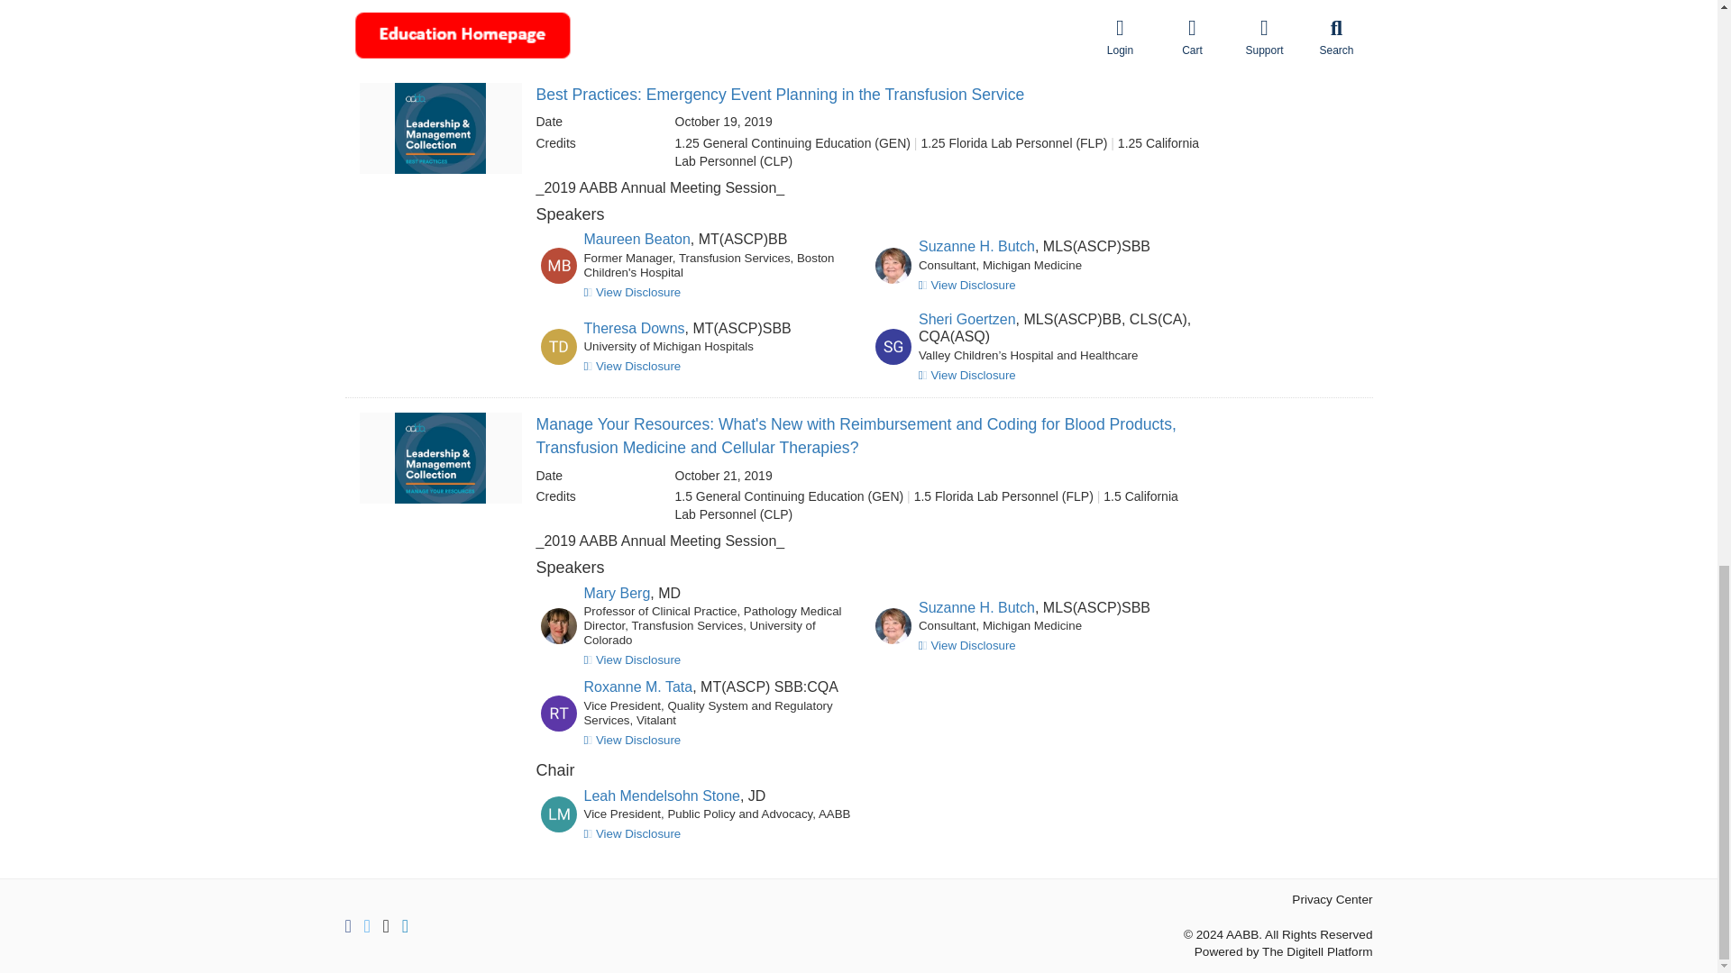 The image size is (1731, 973). What do you see at coordinates (637, 240) in the screenshot?
I see `Maureen Beaton` at bounding box center [637, 240].